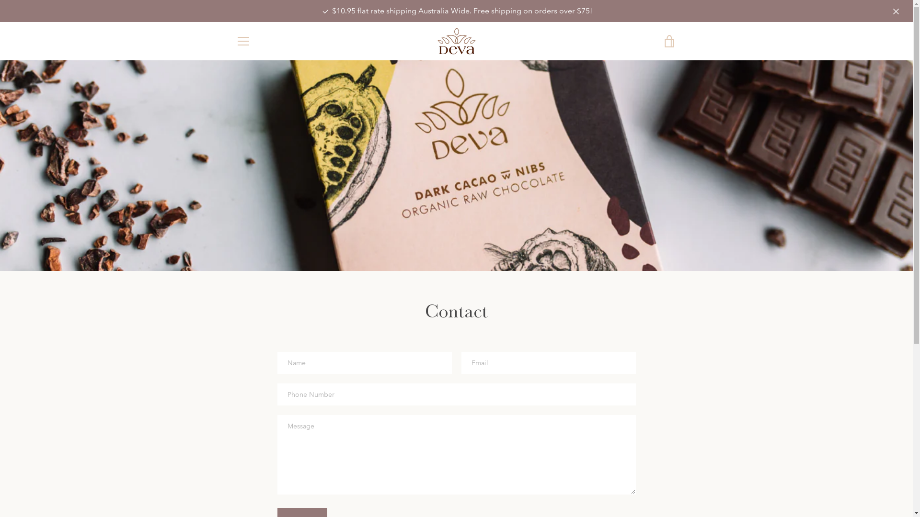 The width and height of the screenshot is (920, 517). Describe the element at coordinates (502, 484) in the screenshot. I see `Powered by Shopify` at that location.